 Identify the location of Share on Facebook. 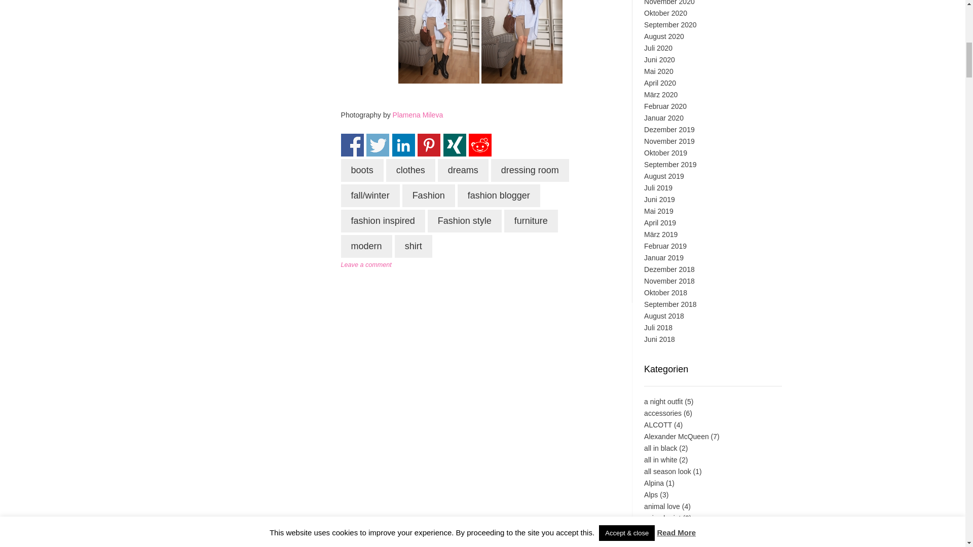
(353, 145).